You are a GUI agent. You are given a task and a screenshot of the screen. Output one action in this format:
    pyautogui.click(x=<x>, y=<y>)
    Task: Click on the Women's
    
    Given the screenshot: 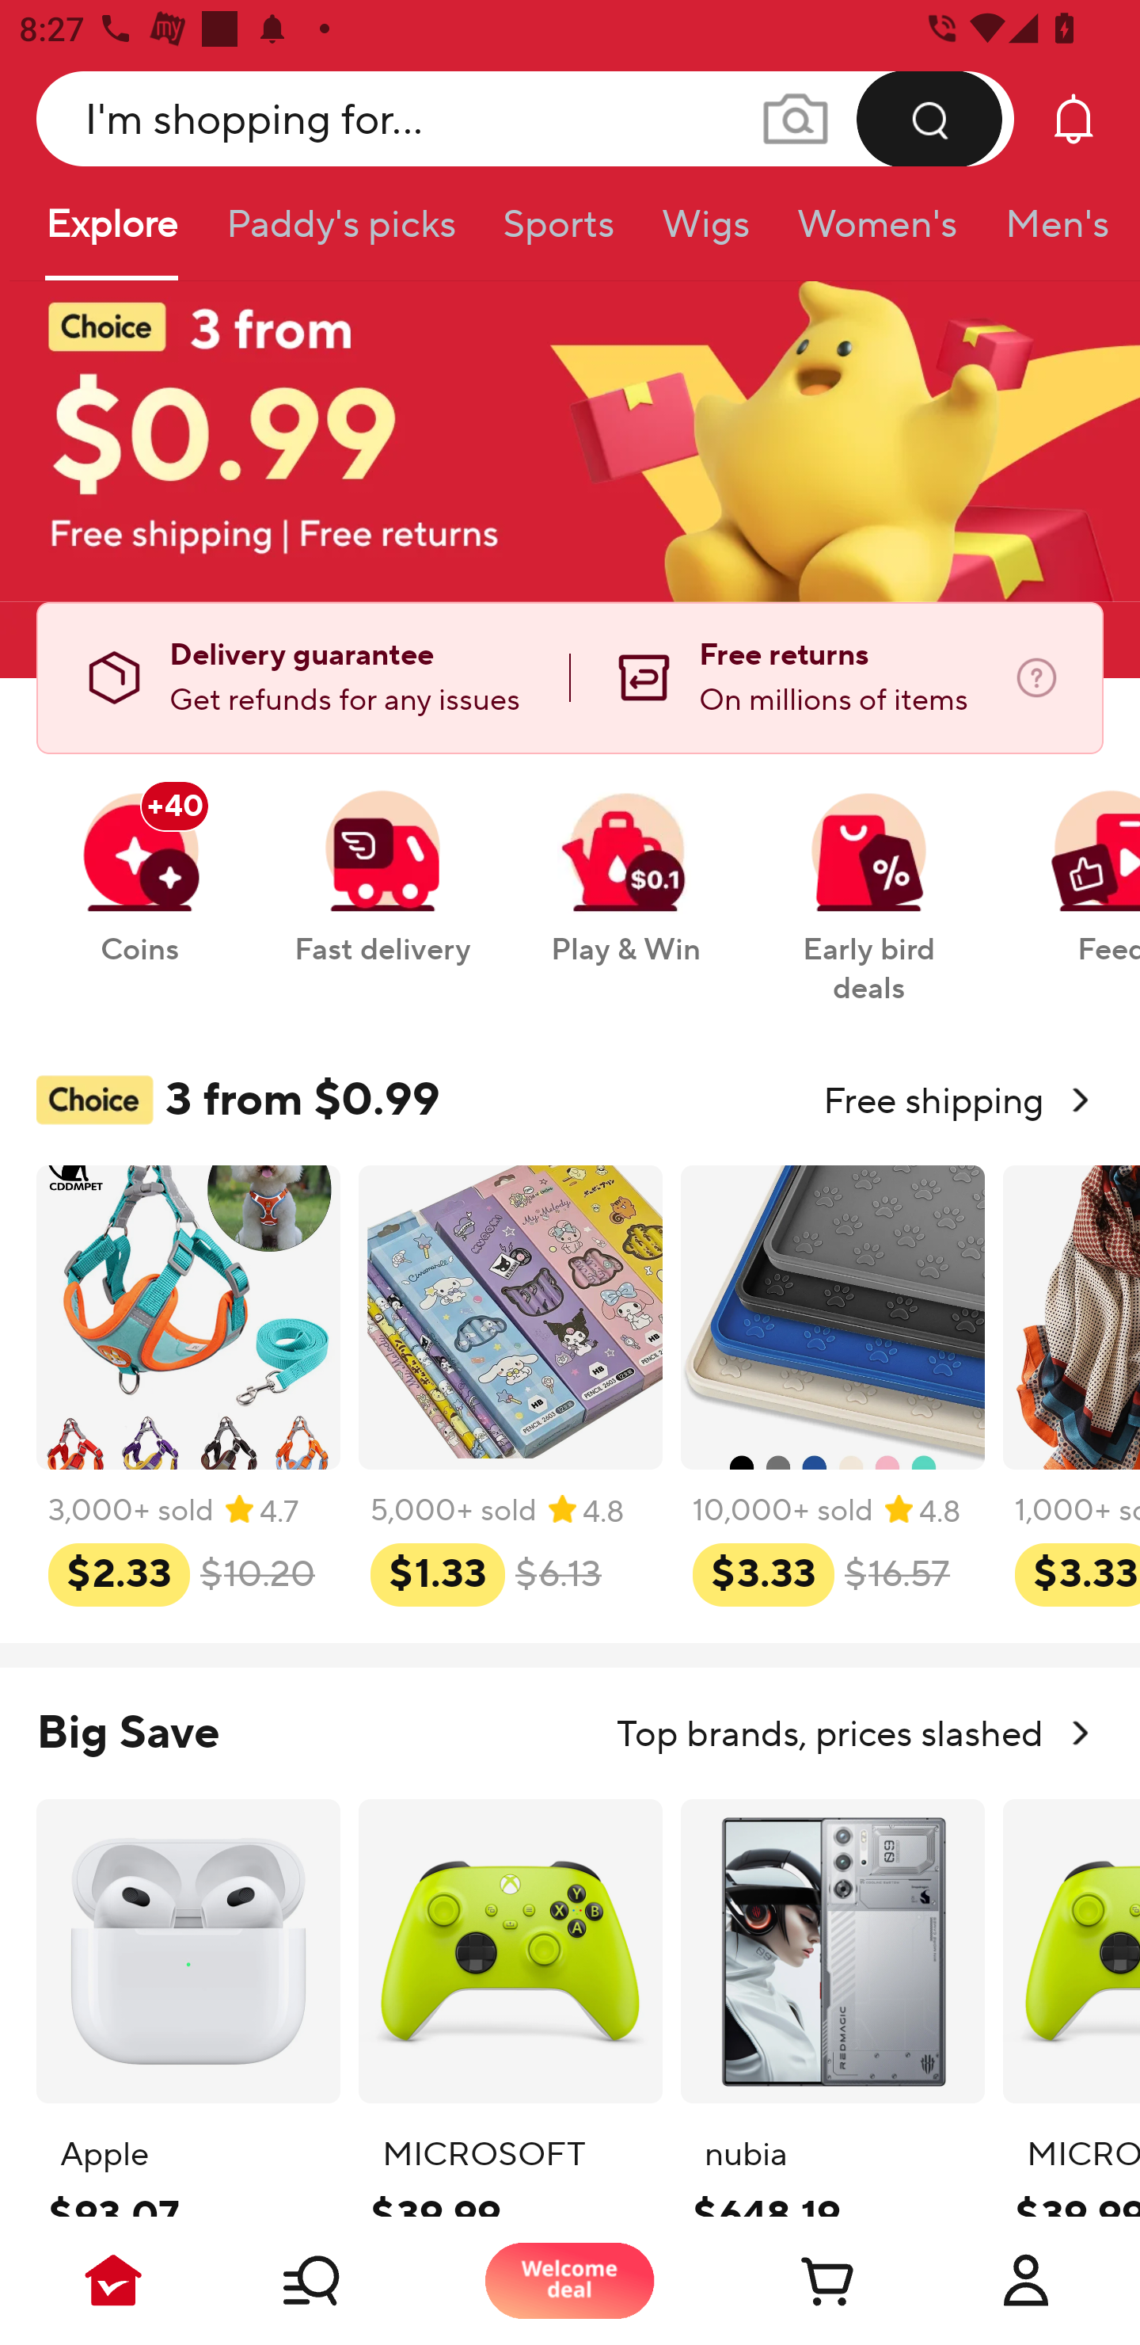 What is the action you would take?
    pyautogui.click(x=877, y=233)
    